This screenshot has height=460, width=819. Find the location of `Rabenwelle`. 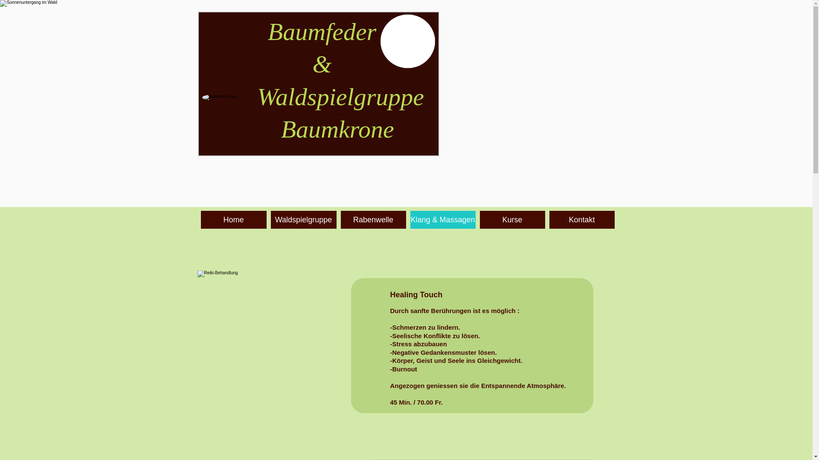

Rabenwelle is located at coordinates (373, 220).